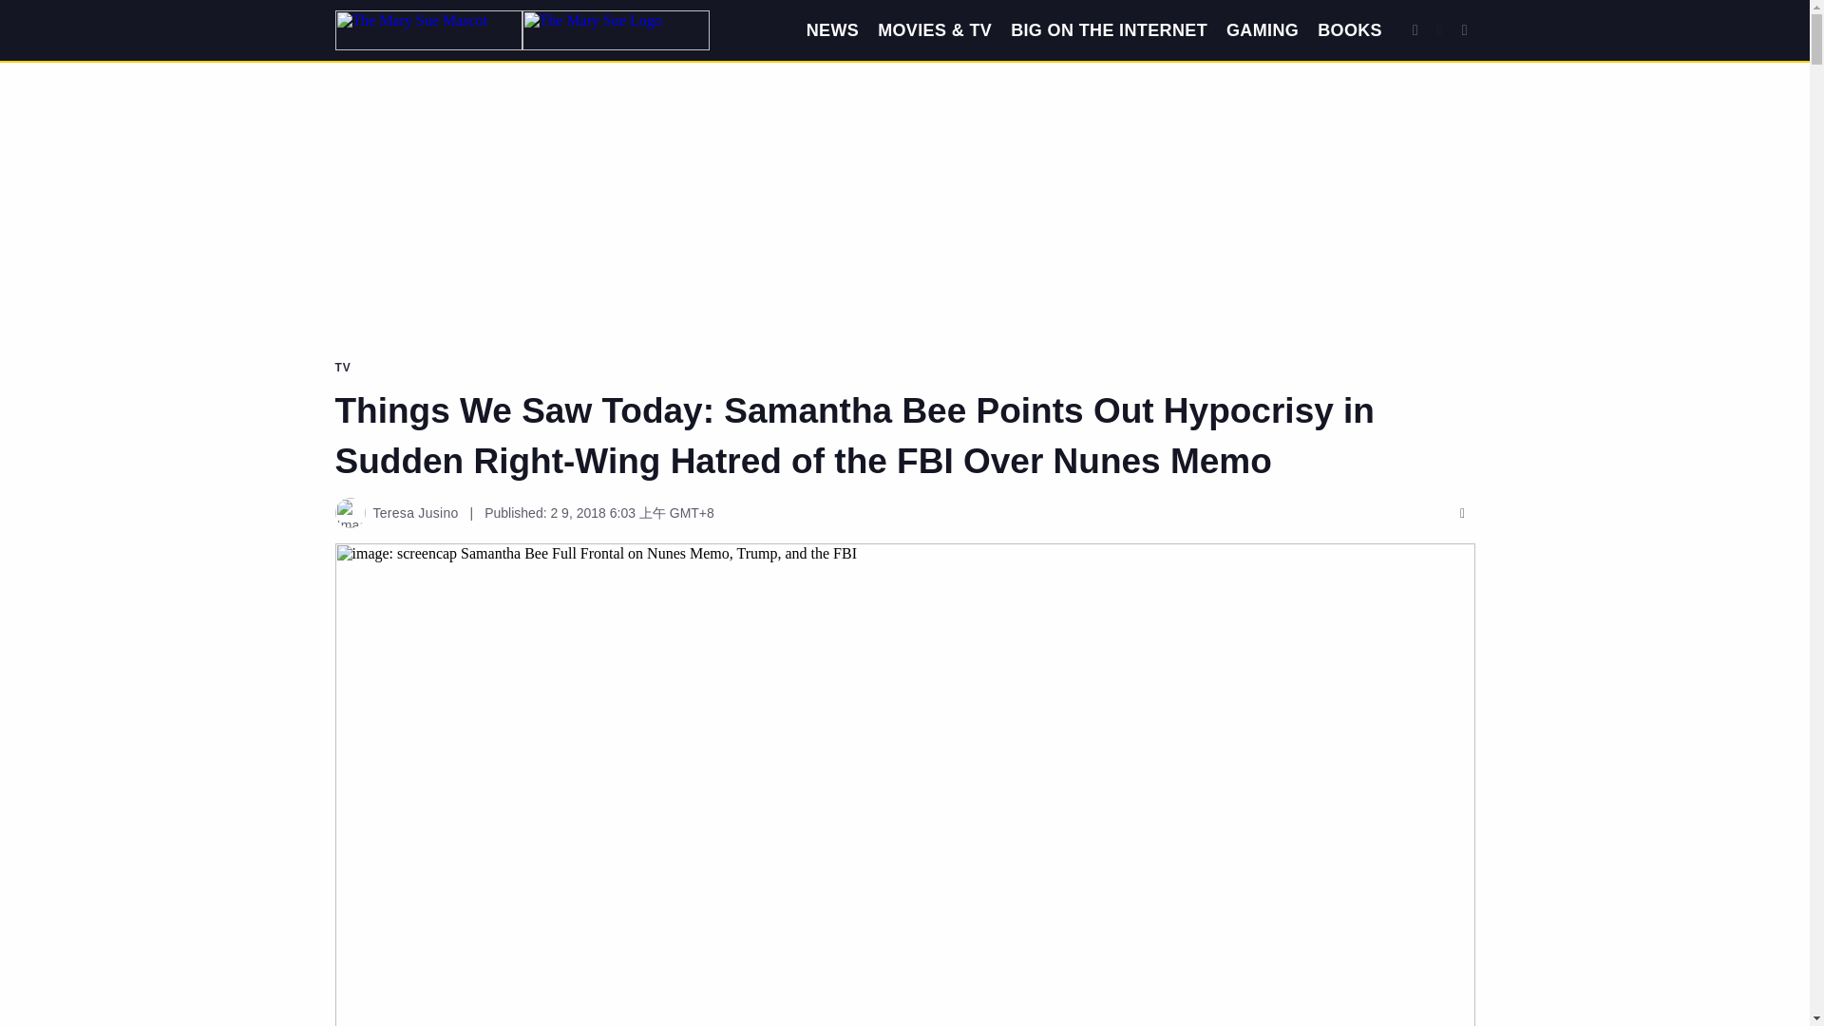 This screenshot has height=1026, width=1824. I want to click on BOOKS, so click(1349, 30).